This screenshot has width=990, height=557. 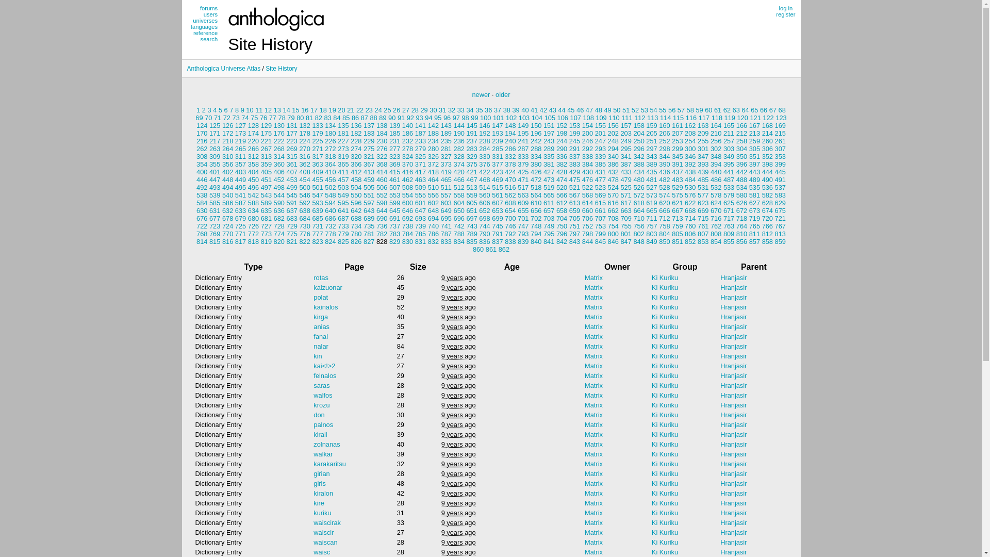 I want to click on 131, so click(x=292, y=126).